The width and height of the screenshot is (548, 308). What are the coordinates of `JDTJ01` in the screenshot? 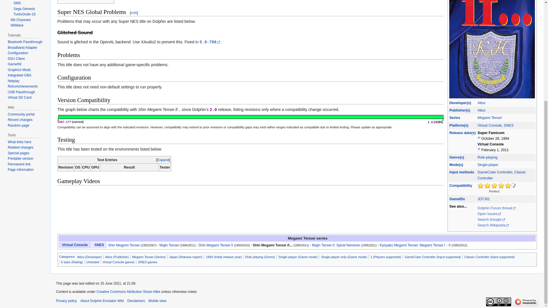 It's located at (483, 199).